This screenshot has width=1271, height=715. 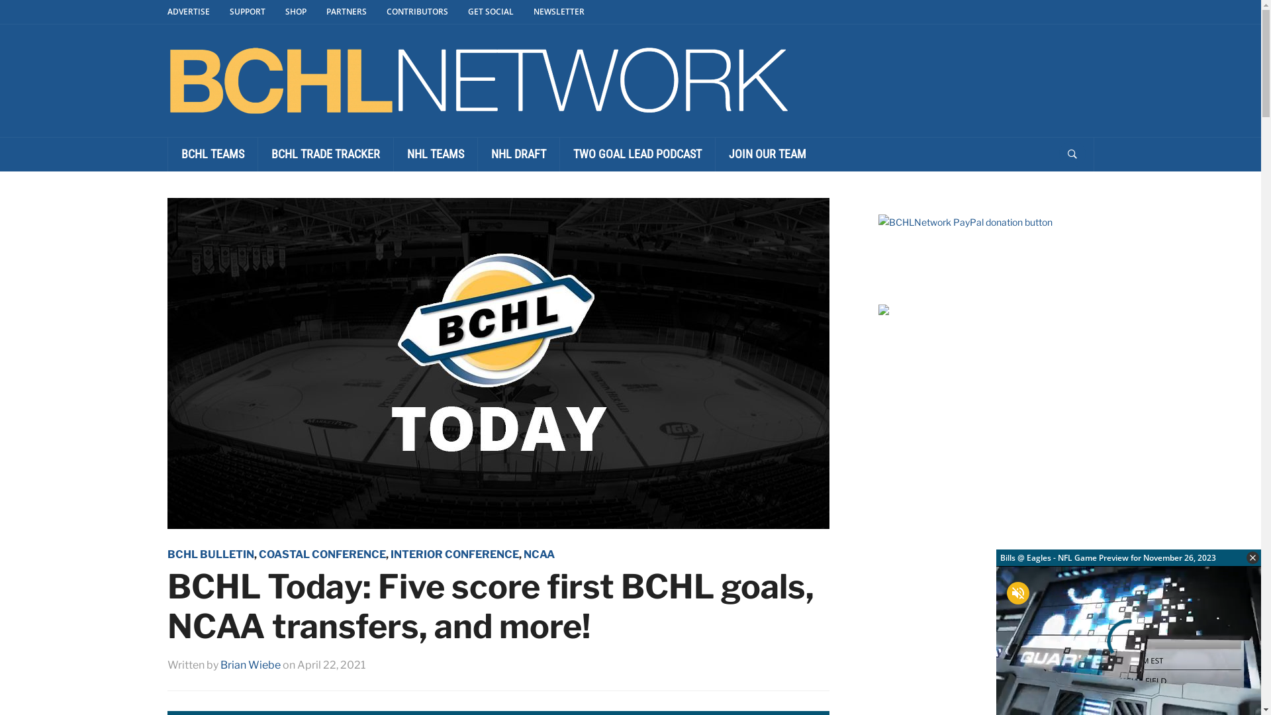 I want to click on PARTNERS, so click(x=355, y=12).